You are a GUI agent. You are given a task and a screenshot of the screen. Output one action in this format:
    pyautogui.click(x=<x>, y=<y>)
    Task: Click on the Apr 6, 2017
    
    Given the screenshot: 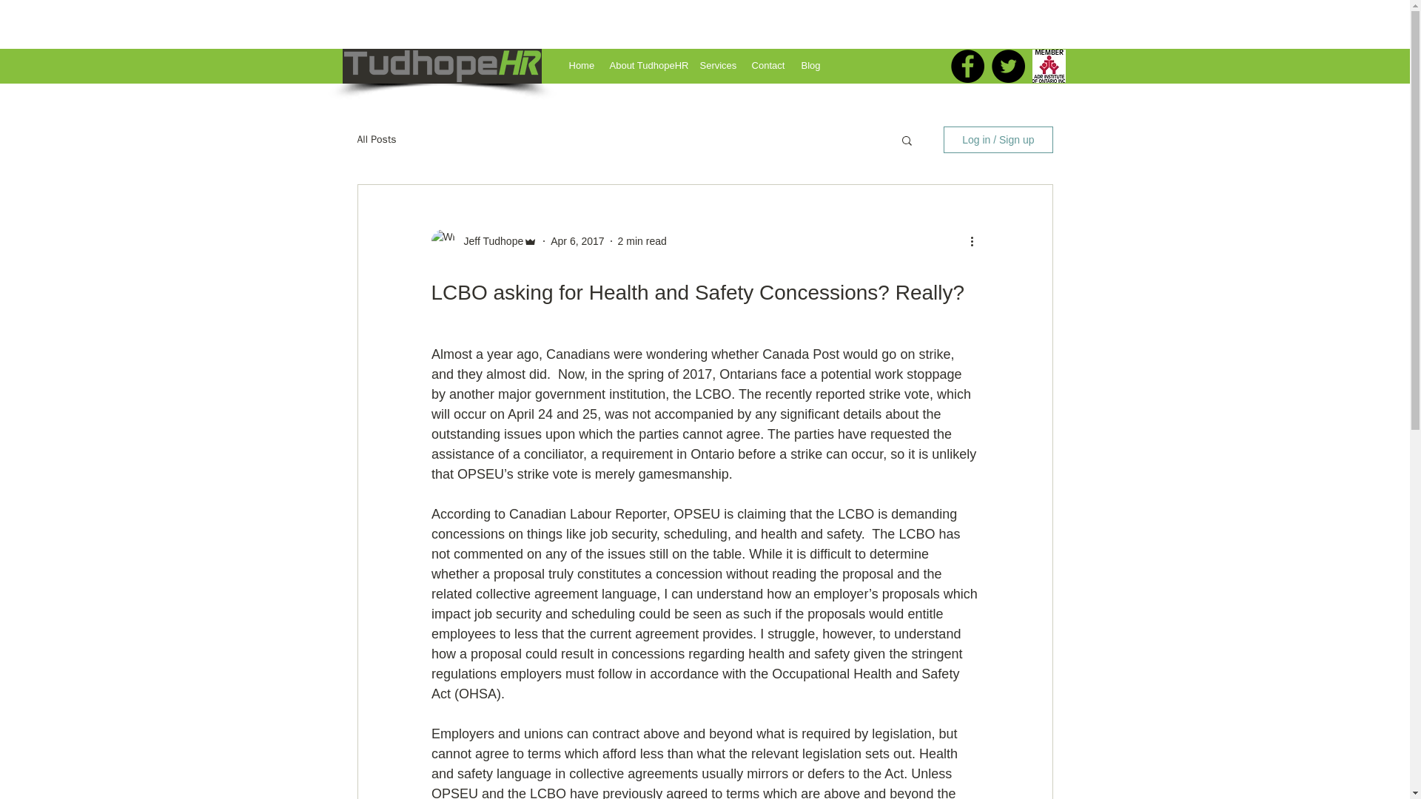 What is the action you would take?
    pyautogui.click(x=577, y=240)
    